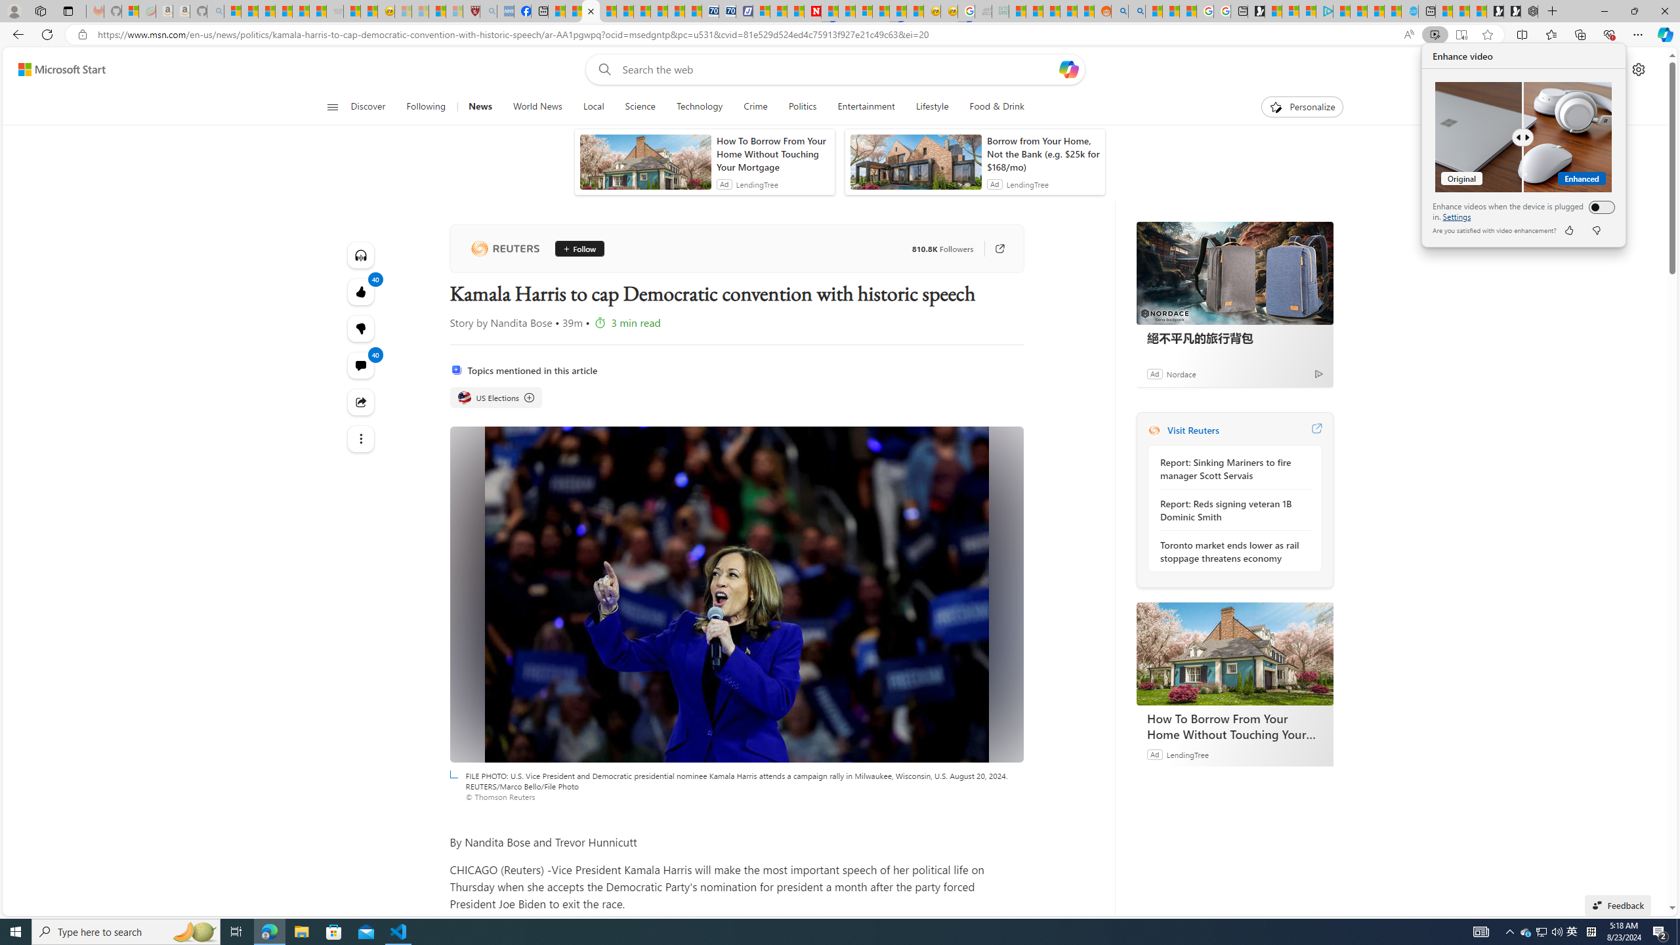 This screenshot has height=945, width=1680. I want to click on Newsweek - News, Analysis, Politics, Business, Technology, so click(812, 11).